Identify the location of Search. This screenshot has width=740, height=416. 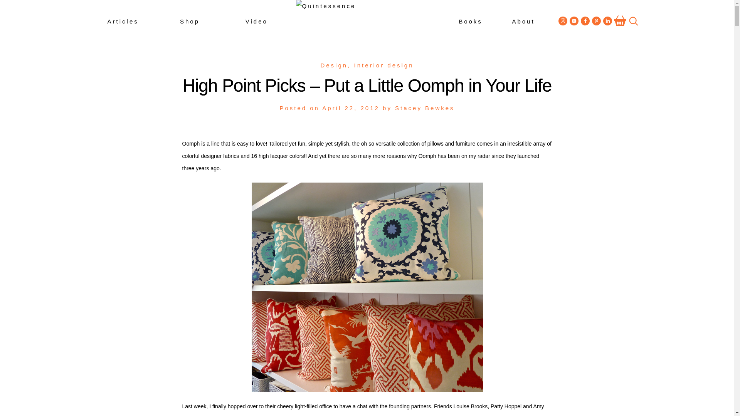
(631, 22).